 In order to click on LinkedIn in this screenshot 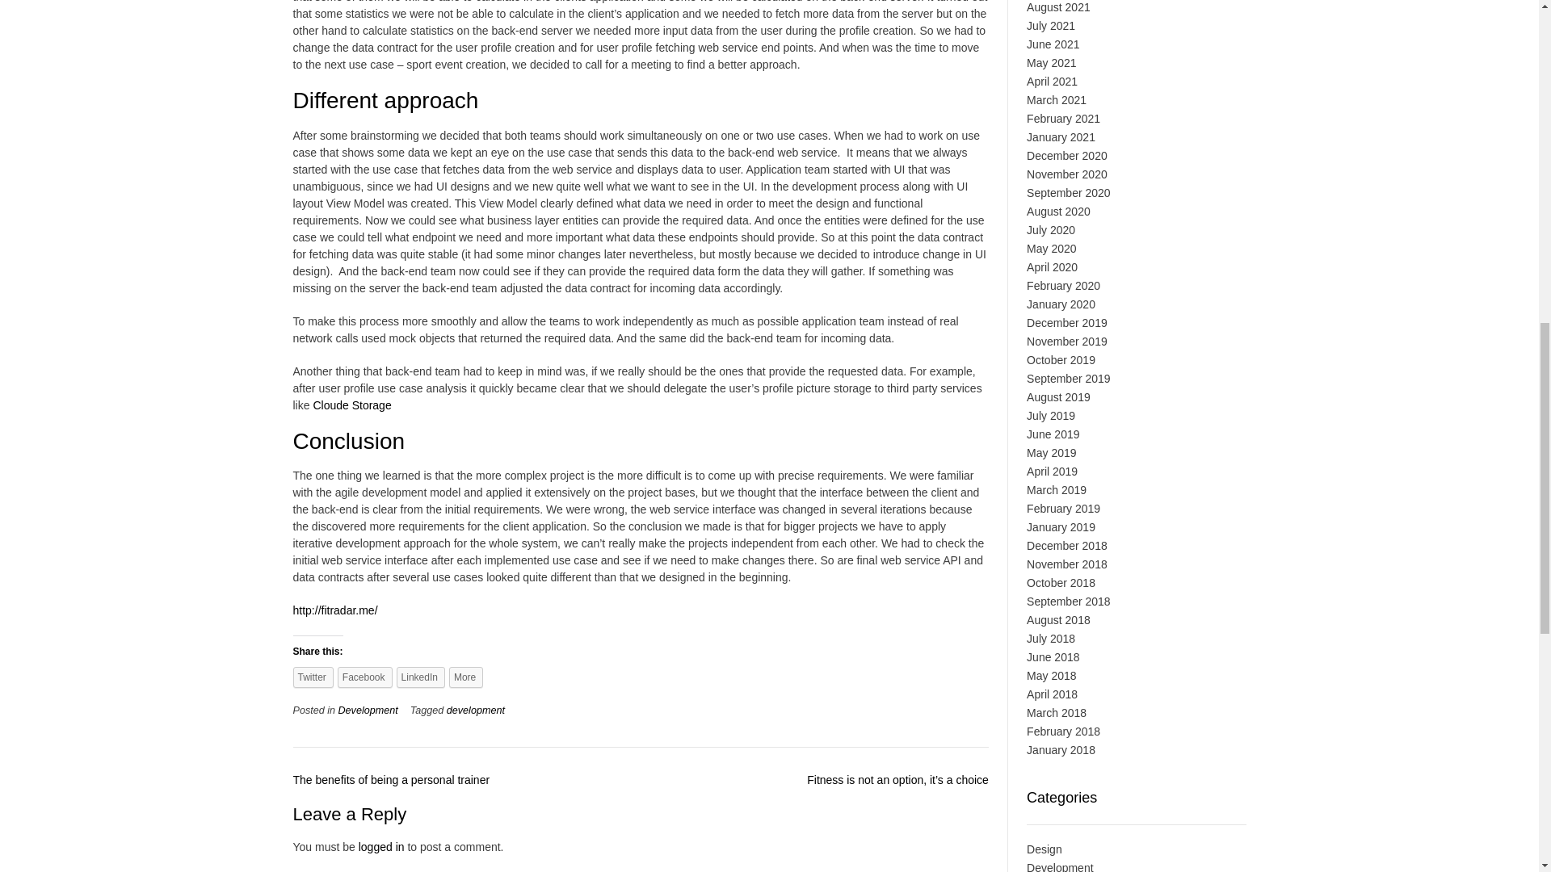, I will do `click(421, 677)`.